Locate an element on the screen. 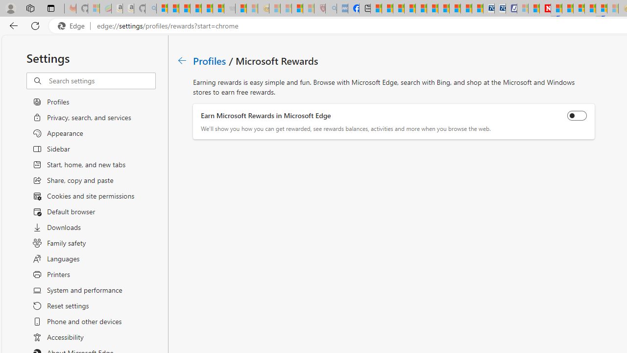 This screenshot has height=353, width=627. Combat Siege - Sleeping is located at coordinates (229, 9).